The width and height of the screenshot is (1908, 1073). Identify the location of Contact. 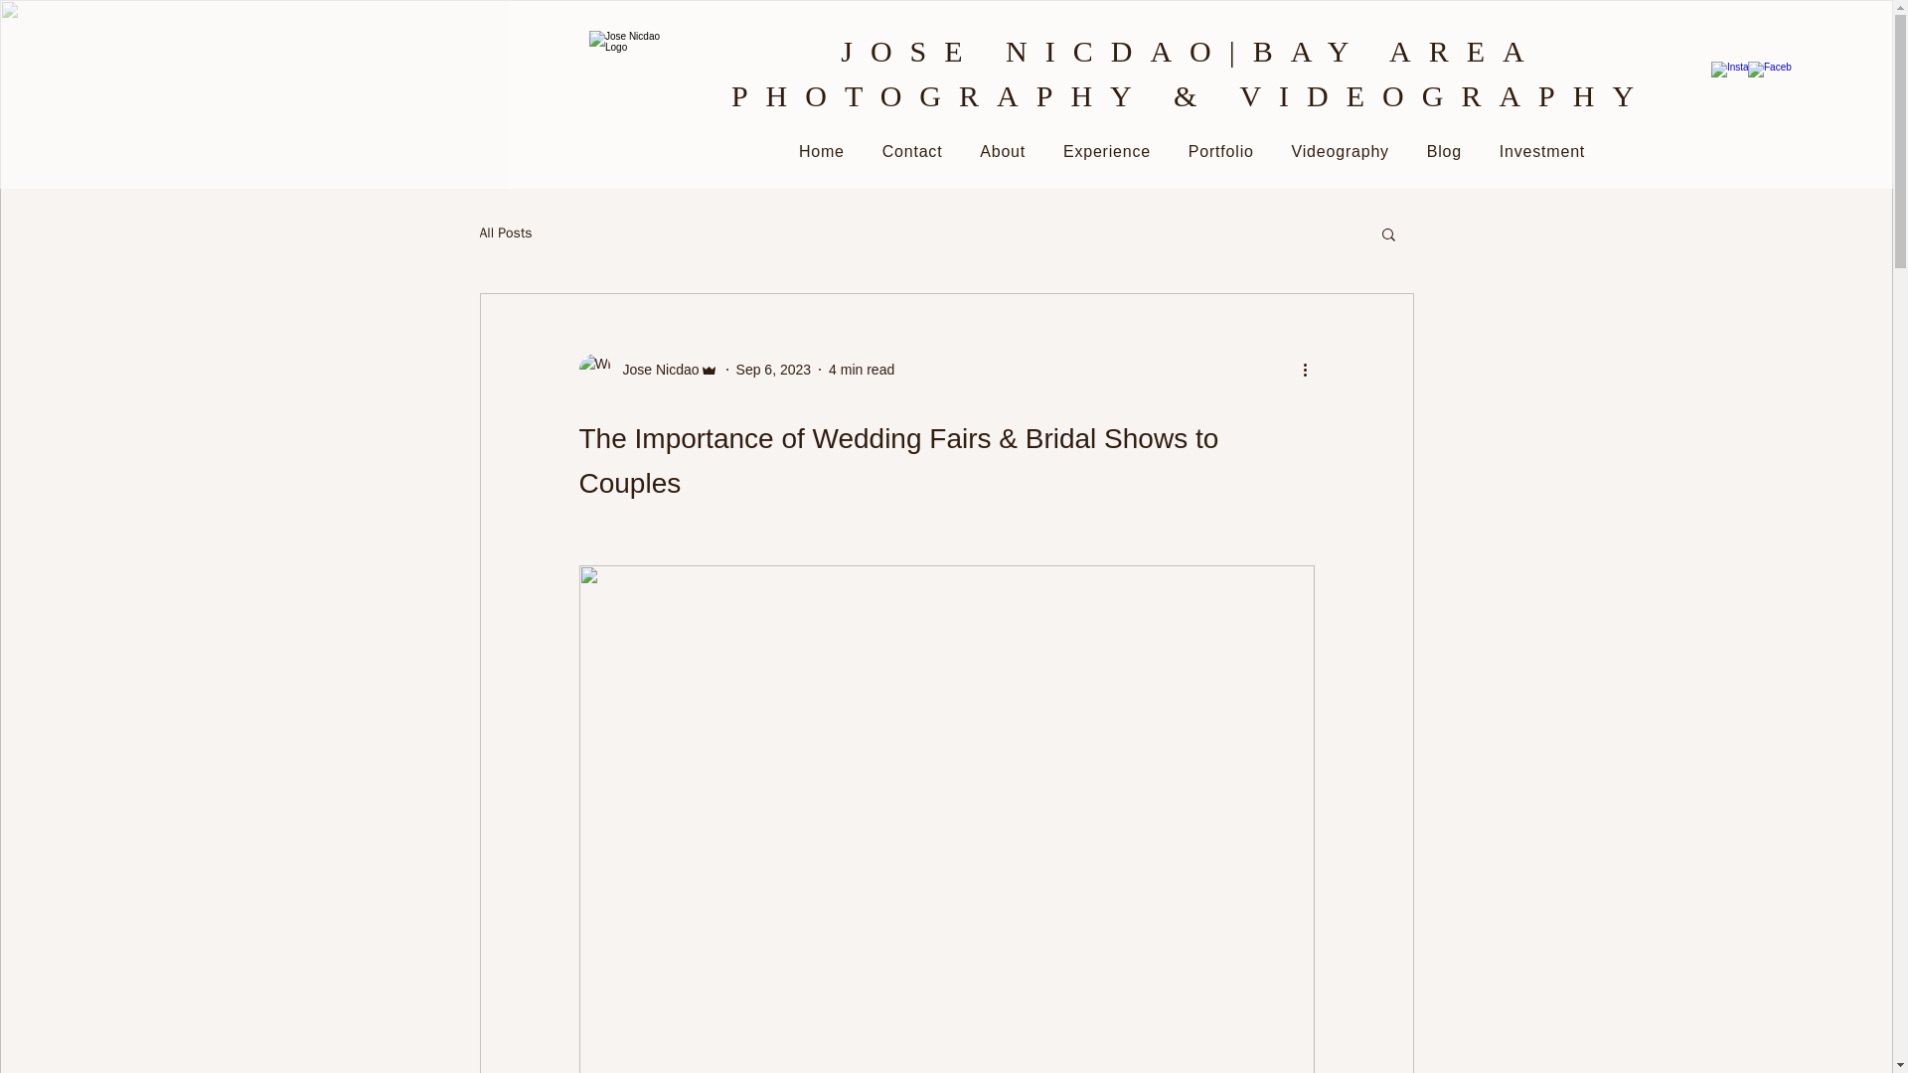
(912, 151).